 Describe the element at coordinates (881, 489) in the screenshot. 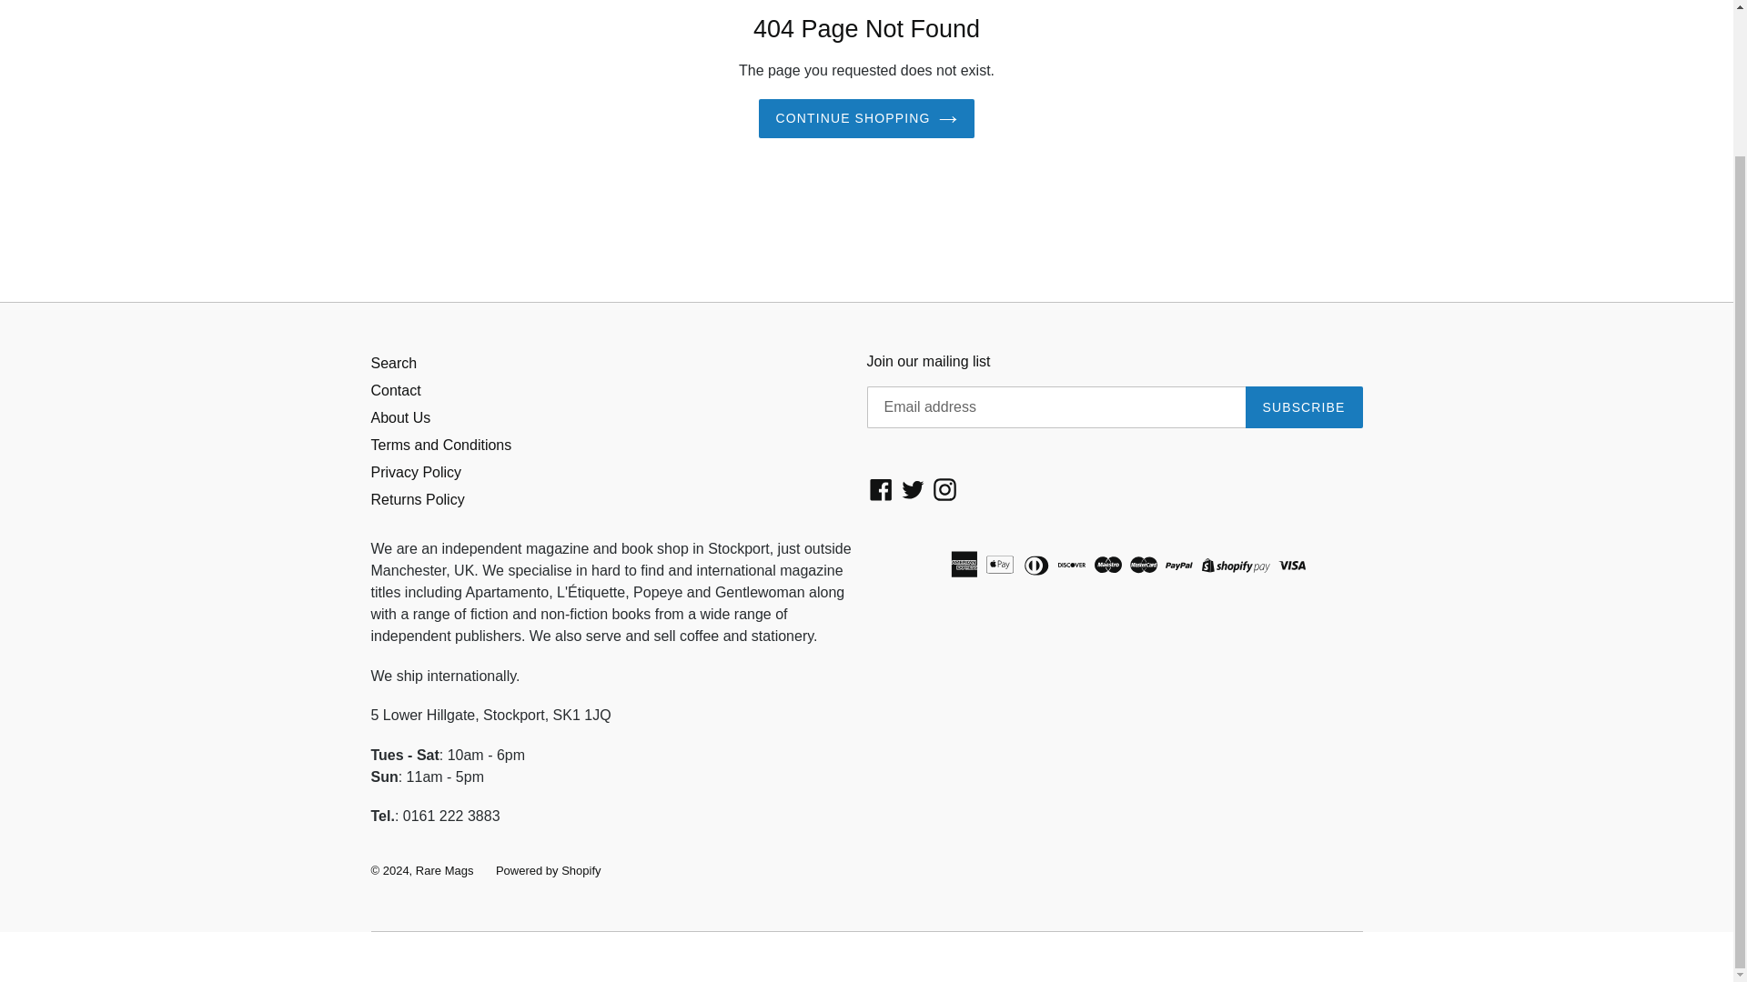

I see `Rare Mags on Facebook` at that location.